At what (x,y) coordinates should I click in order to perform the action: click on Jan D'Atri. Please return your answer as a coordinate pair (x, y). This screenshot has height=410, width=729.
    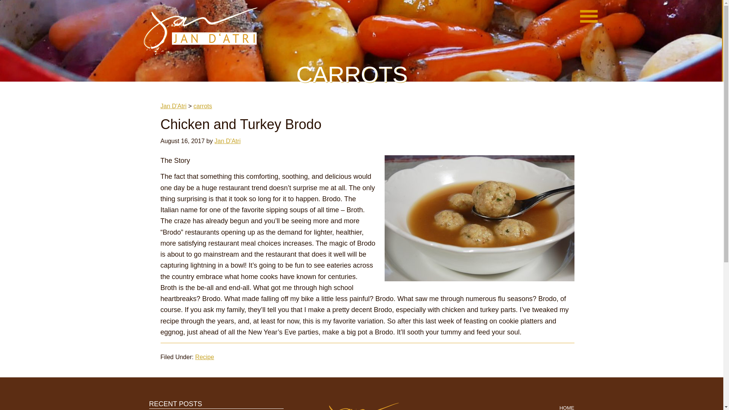
    Looking at the image, I should click on (227, 141).